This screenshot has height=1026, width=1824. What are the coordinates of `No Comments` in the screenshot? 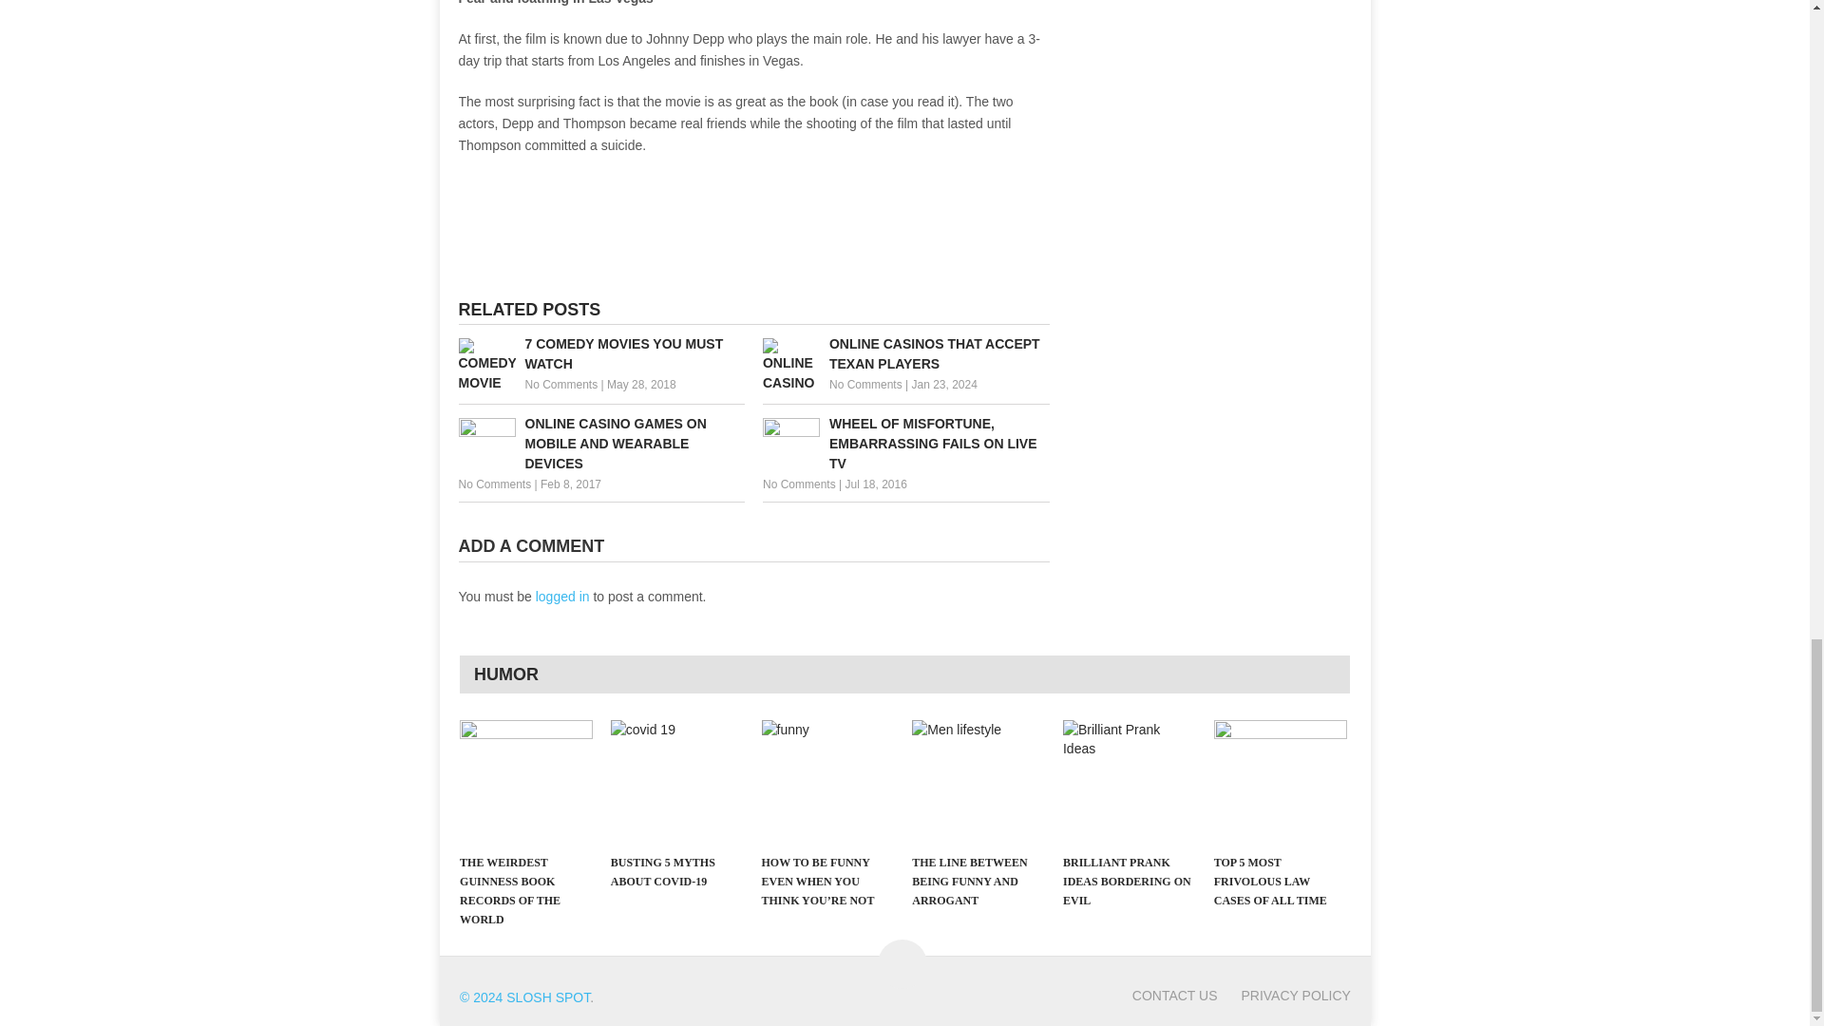 It's located at (798, 484).